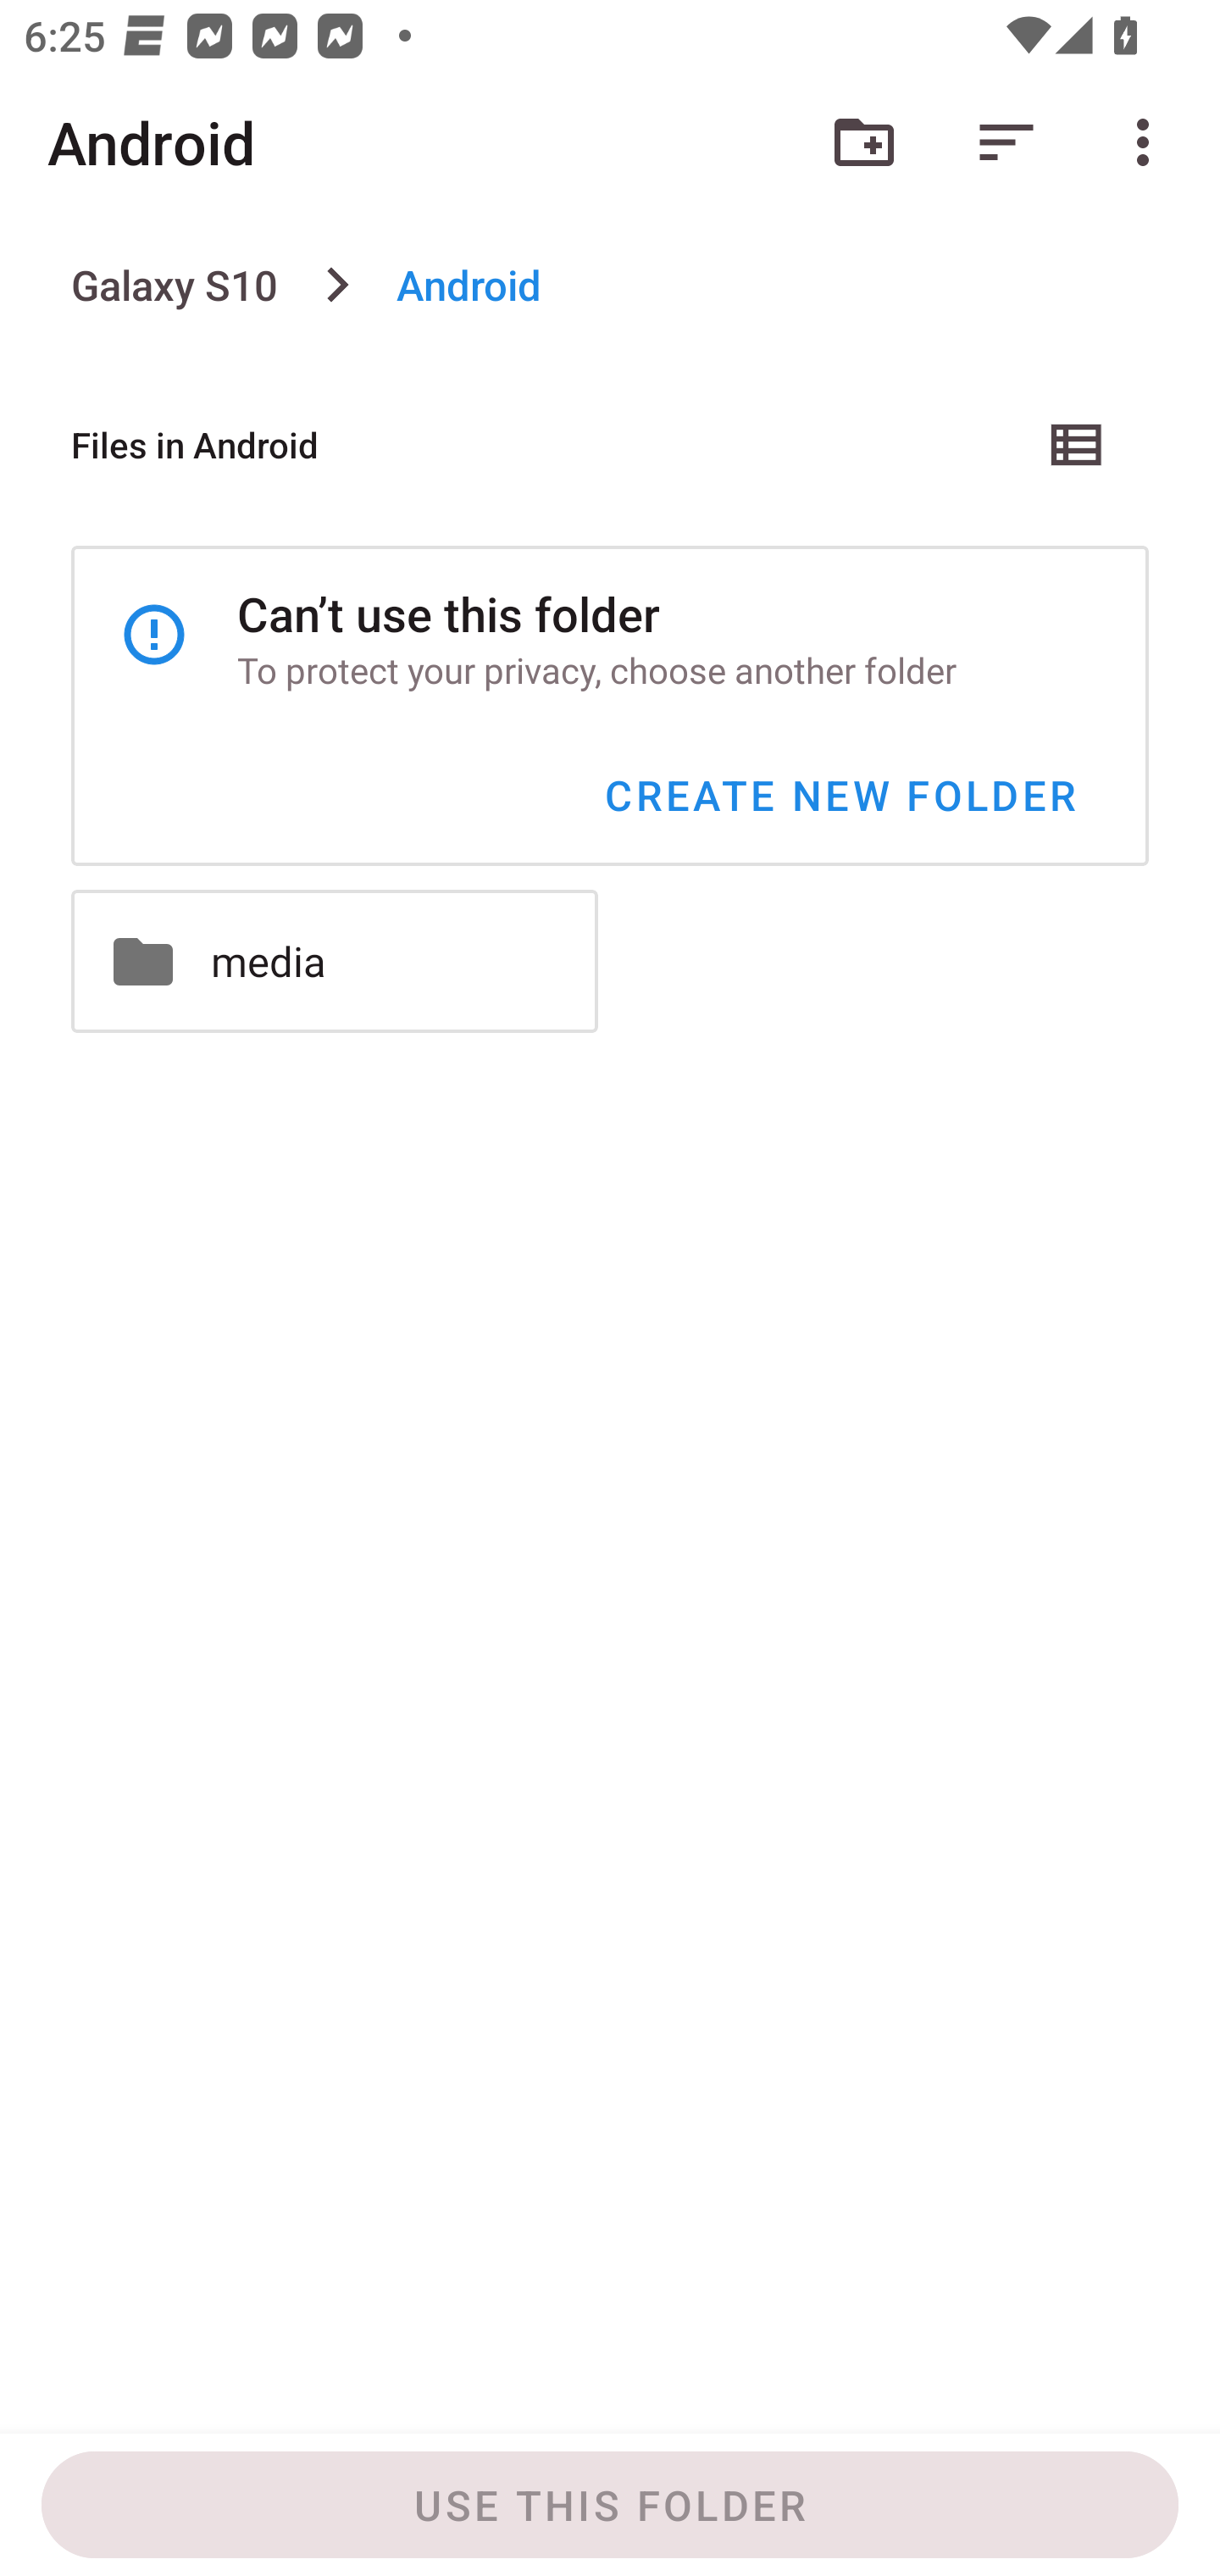  I want to click on New folder, so click(864, 142).